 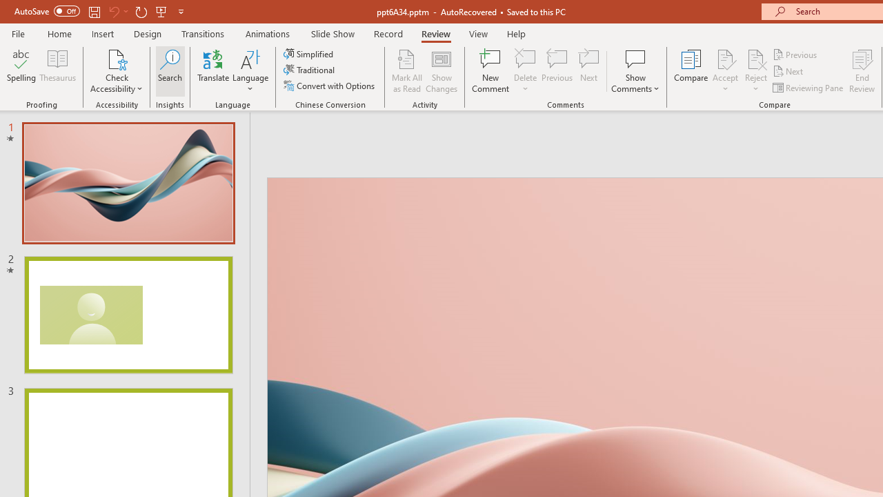 What do you see at coordinates (635, 70) in the screenshot?
I see `Show Comments` at bounding box center [635, 70].